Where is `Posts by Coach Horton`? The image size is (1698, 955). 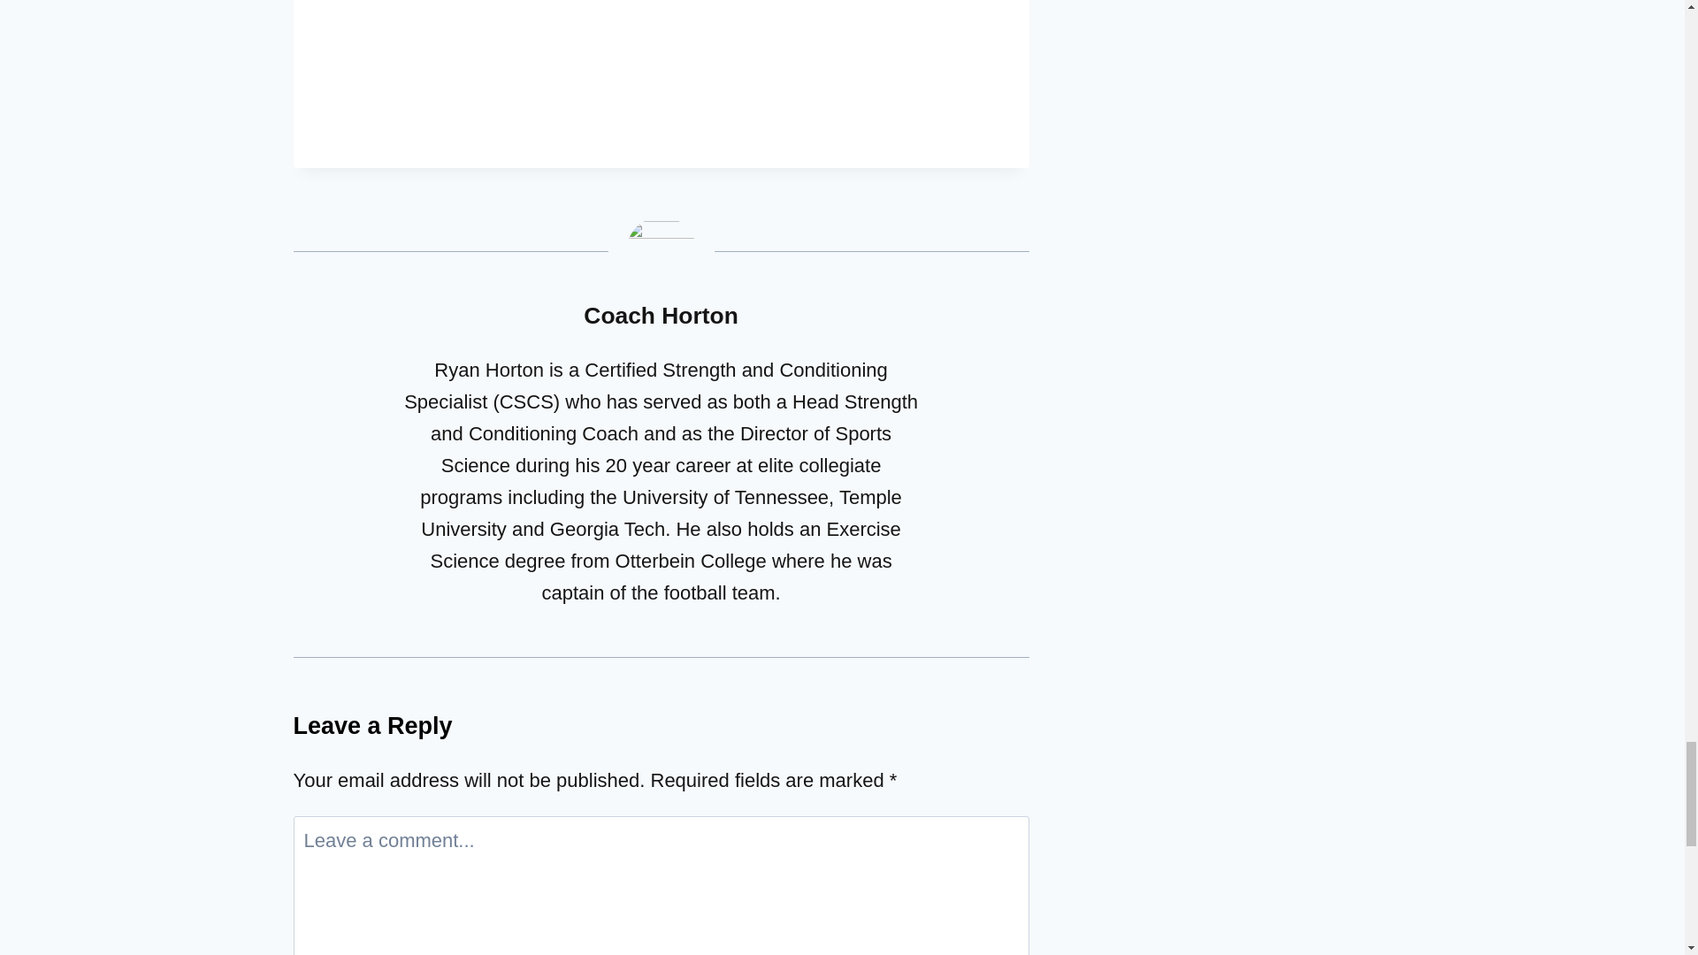 Posts by Coach Horton is located at coordinates (660, 315).